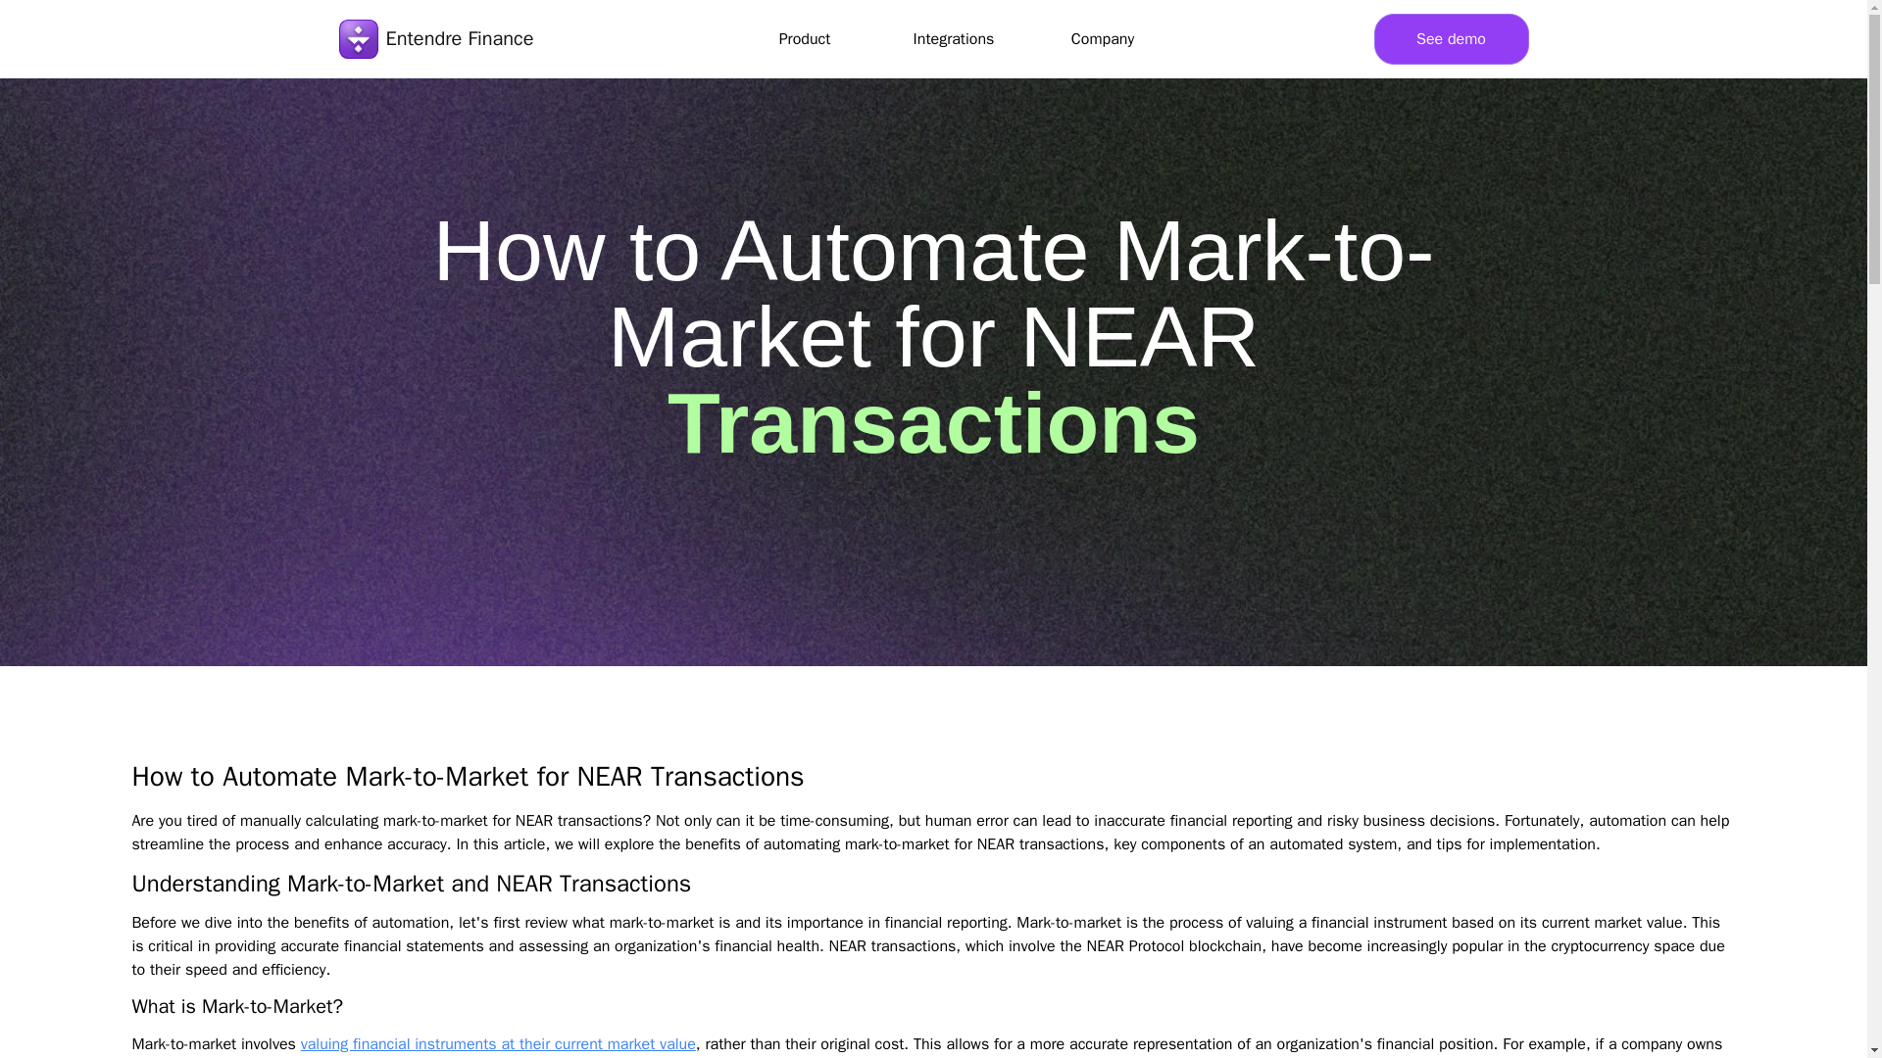 This screenshot has width=1882, height=1058. What do you see at coordinates (1451, 39) in the screenshot?
I see `See demo` at bounding box center [1451, 39].